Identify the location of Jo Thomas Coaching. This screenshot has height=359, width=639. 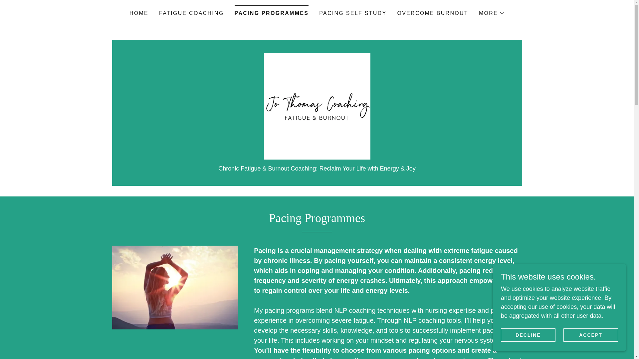
(317, 106).